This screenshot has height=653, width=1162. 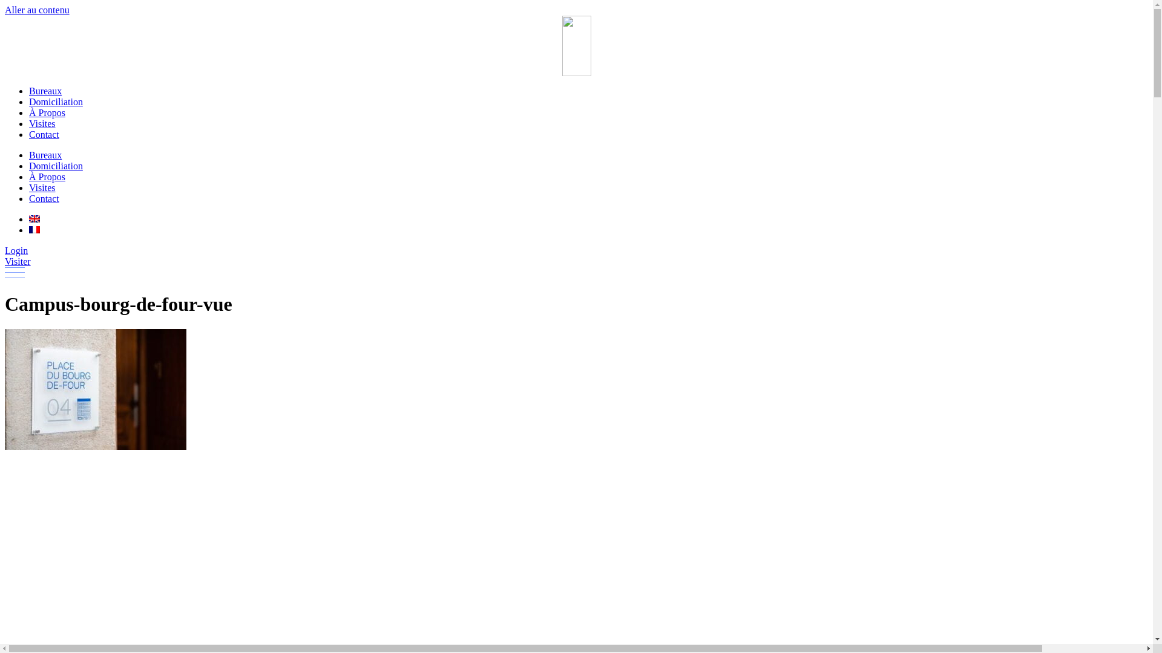 What do you see at coordinates (45, 91) in the screenshot?
I see `Bureaux` at bounding box center [45, 91].